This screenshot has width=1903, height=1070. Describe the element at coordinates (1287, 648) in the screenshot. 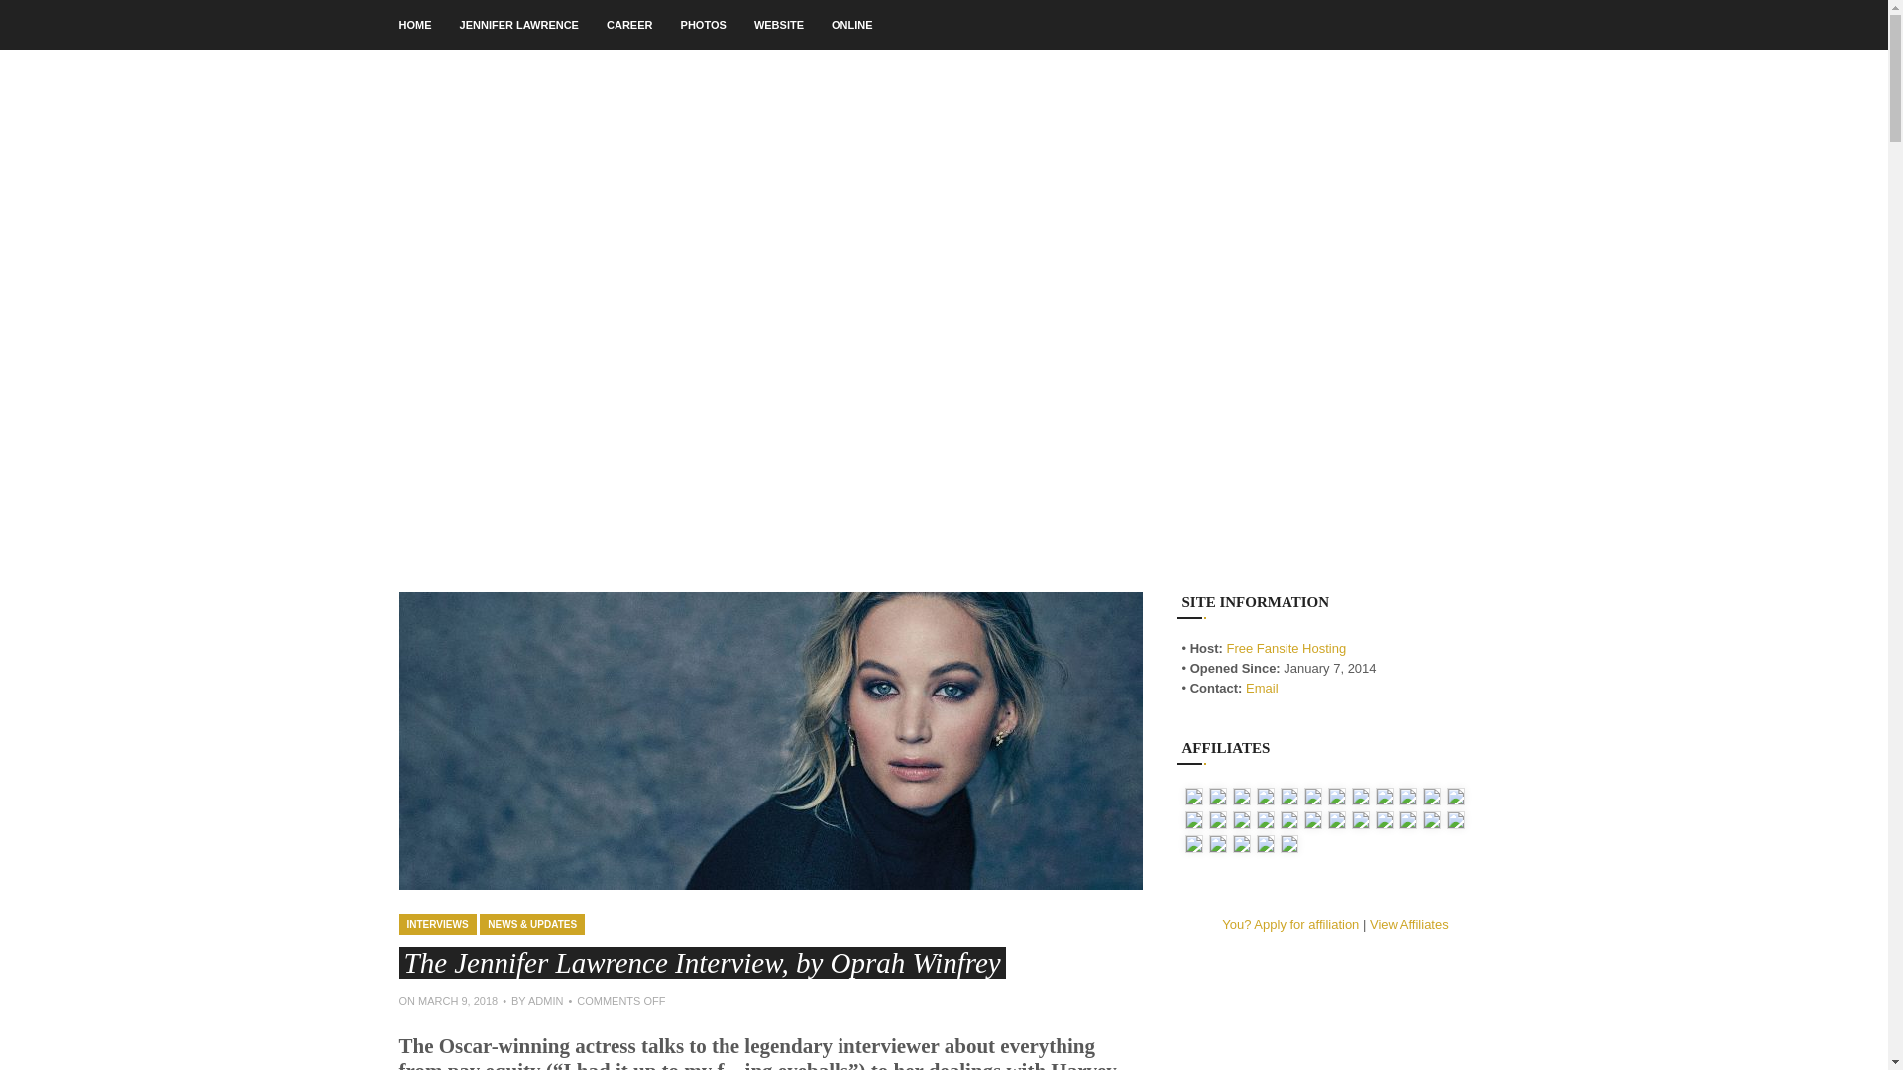

I see `Free Fansite Hosting` at that location.